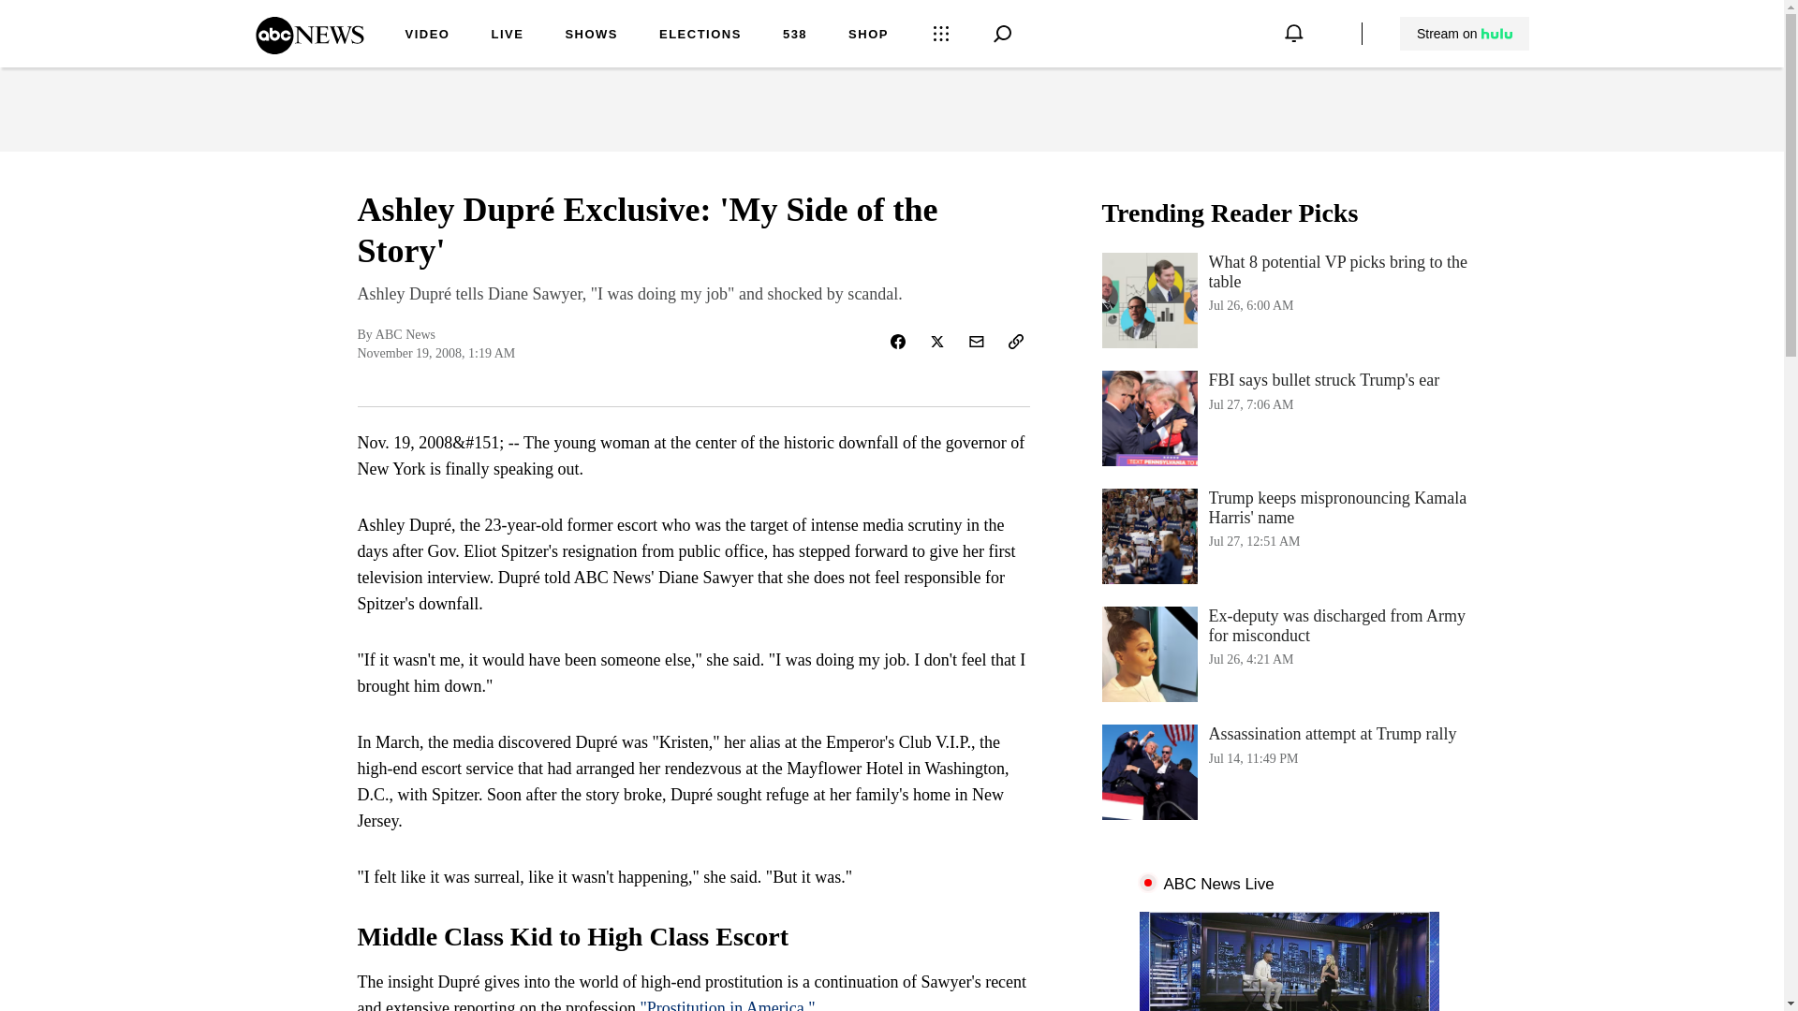 This screenshot has width=1798, height=1011. I want to click on SHOWS, so click(427, 36).